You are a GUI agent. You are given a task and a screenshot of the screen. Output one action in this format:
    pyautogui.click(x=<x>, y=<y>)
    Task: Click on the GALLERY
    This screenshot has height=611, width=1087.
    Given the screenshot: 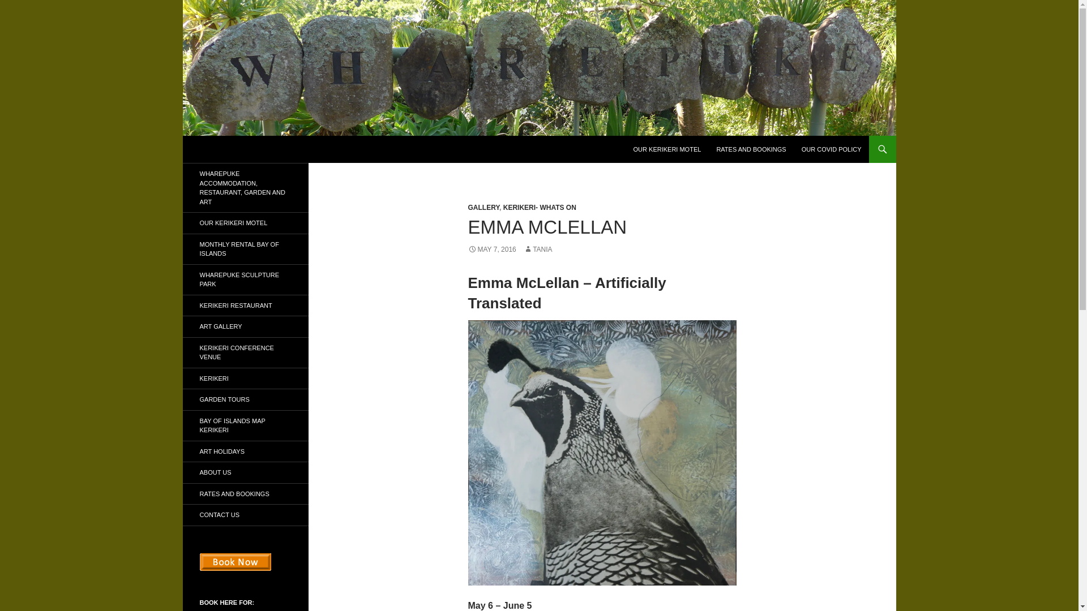 What is the action you would take?
    pyautogui.click(x=483, y=207)
    